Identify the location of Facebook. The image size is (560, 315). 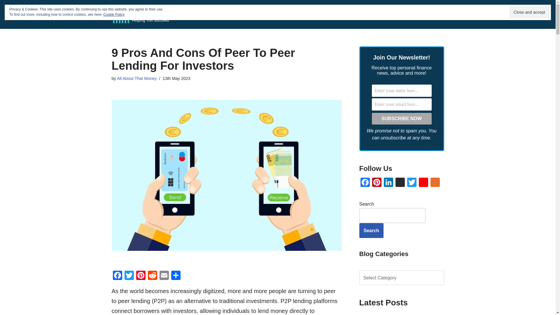
(117, 276).